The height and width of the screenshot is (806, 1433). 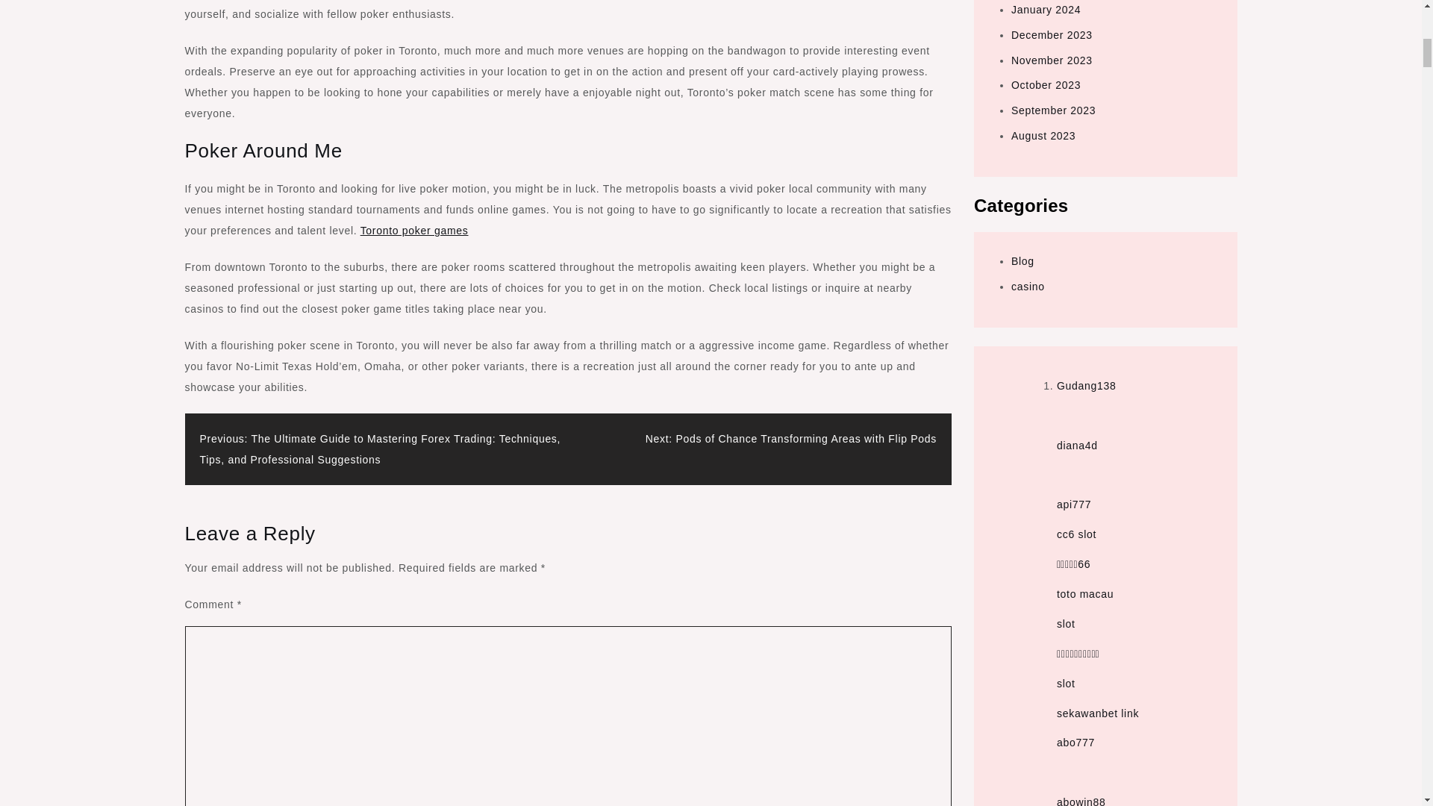 I want to click on toto macau, so click(x=1085, y=594).